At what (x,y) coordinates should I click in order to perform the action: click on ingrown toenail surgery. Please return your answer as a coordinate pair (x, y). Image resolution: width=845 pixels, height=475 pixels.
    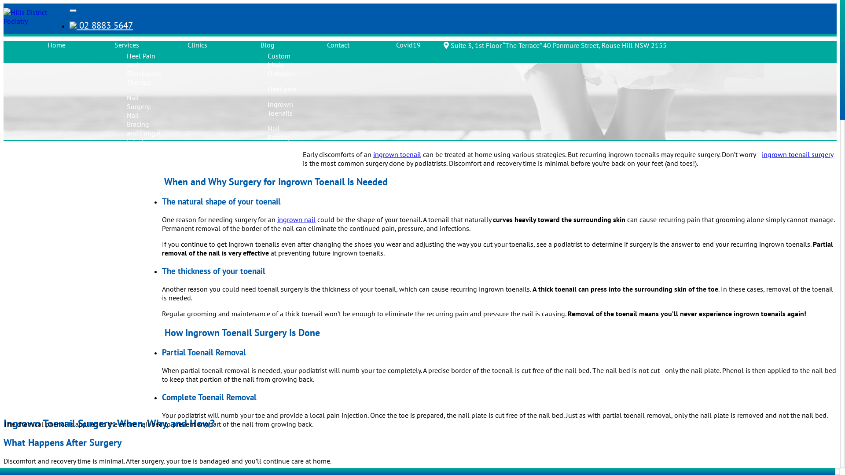
    Looking at the image, I should click on (797, 154).